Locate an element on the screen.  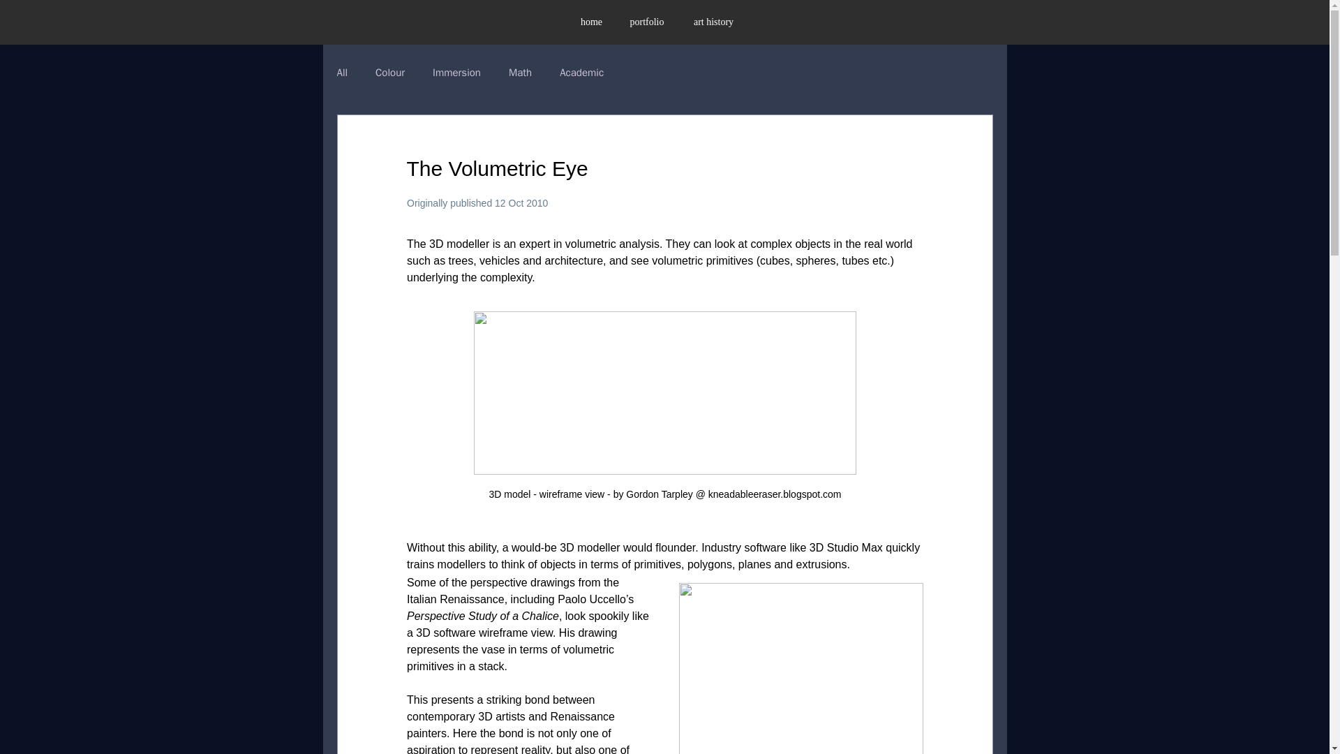
Math is located at coordinates (521, 72).